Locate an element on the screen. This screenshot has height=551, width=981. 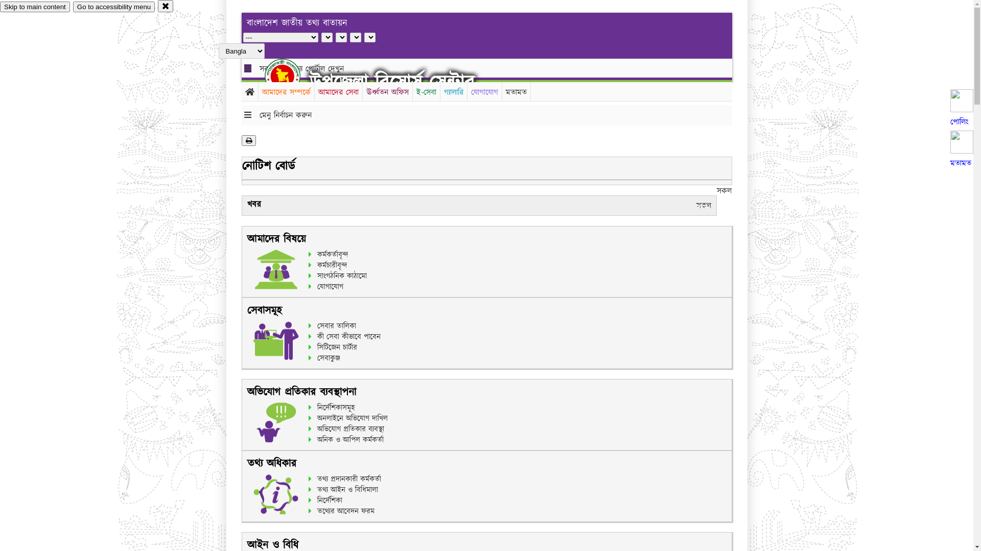
Skip to main content is located at coordinates (35, 7).